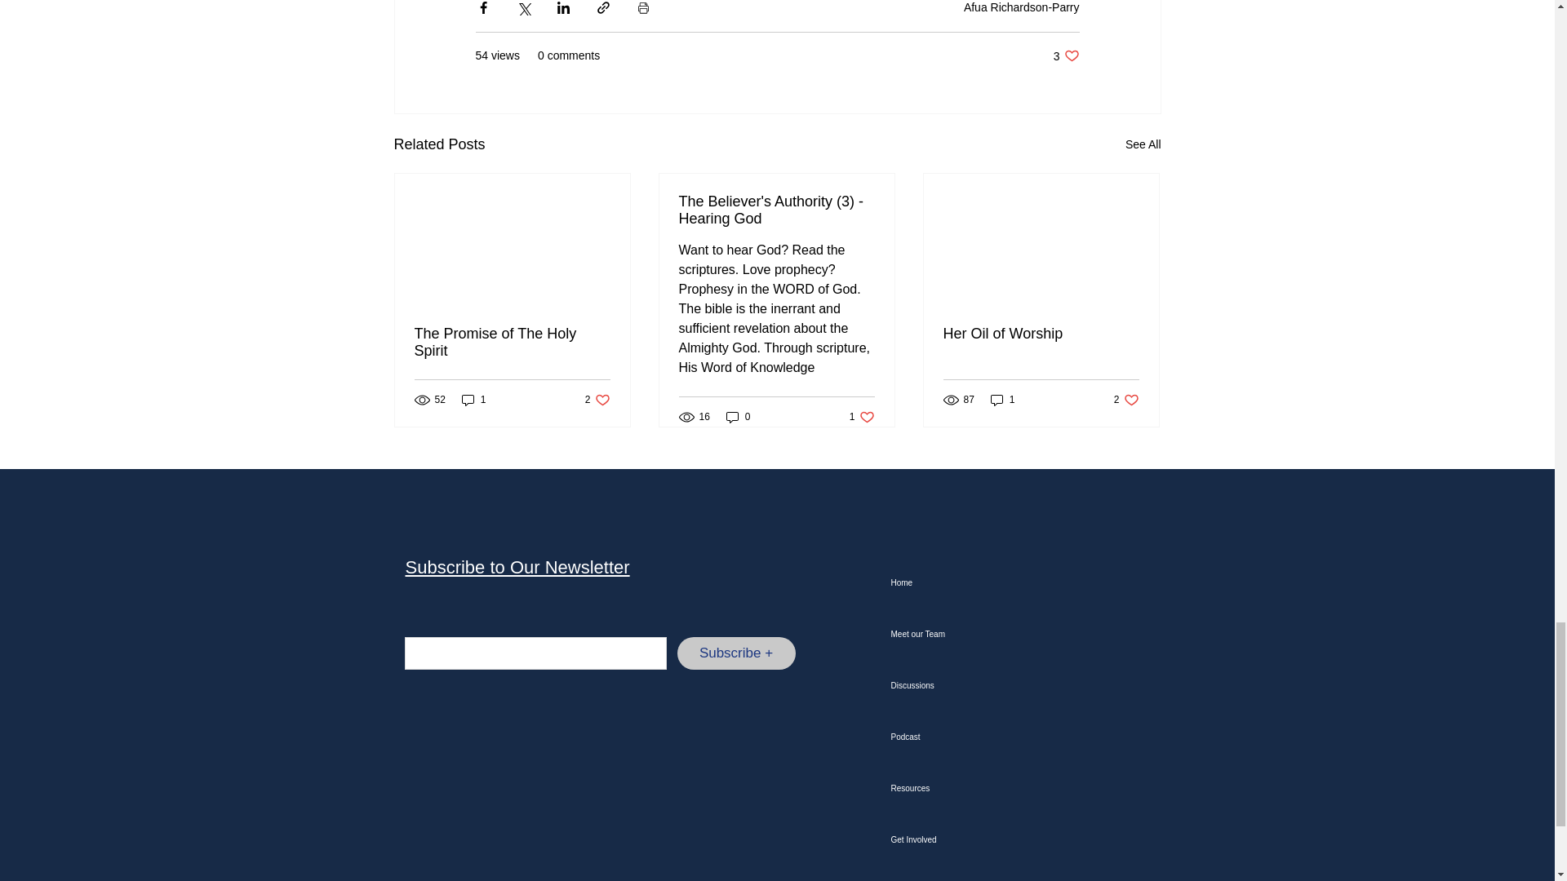 This screenshot has width=1567, height=881. I want to click on The Promise of The Holy Spirit, so click(1143, 145).